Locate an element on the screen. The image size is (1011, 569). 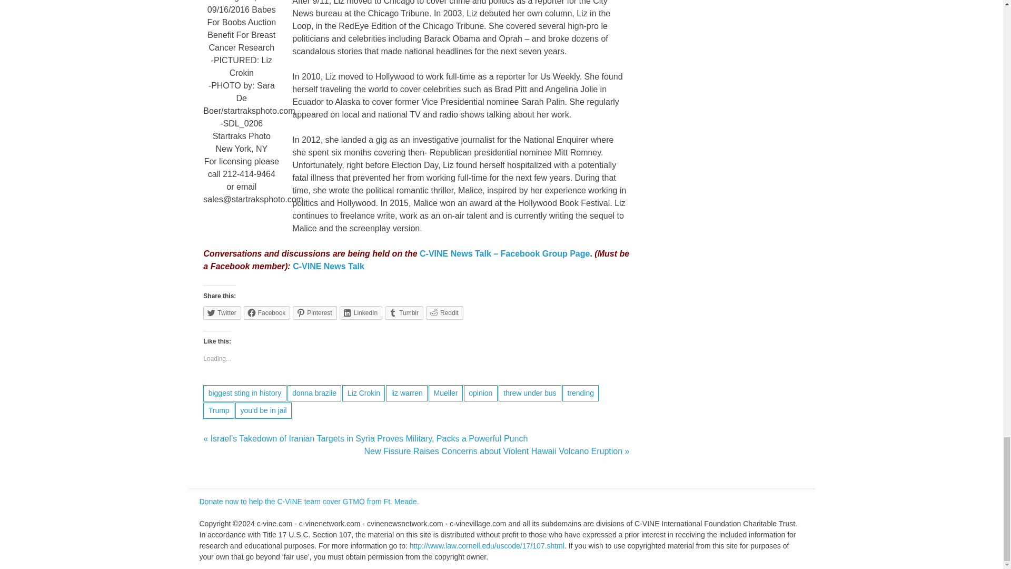
you'd be in jail is located at coordinates (263, 410).